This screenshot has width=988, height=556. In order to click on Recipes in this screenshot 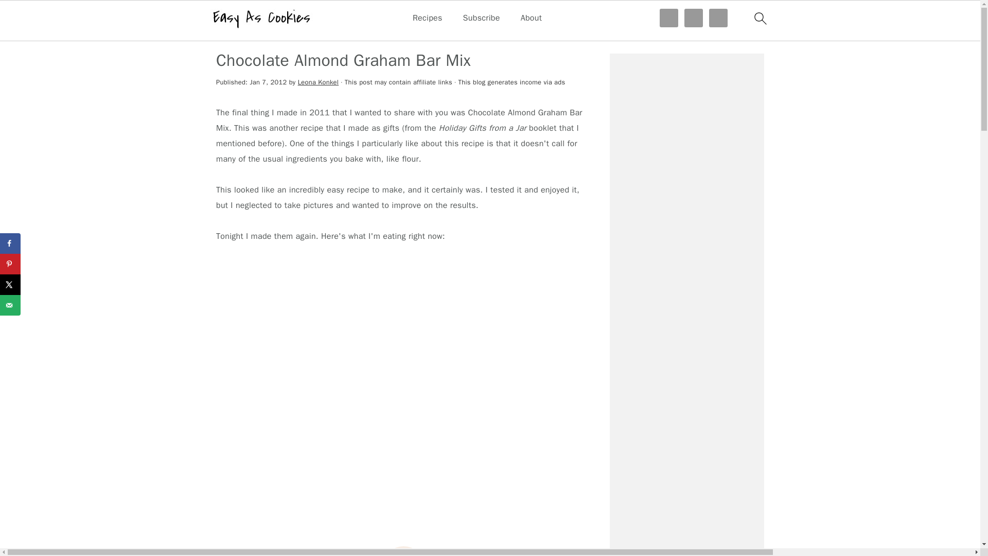, I will do `click(428, 18)`.